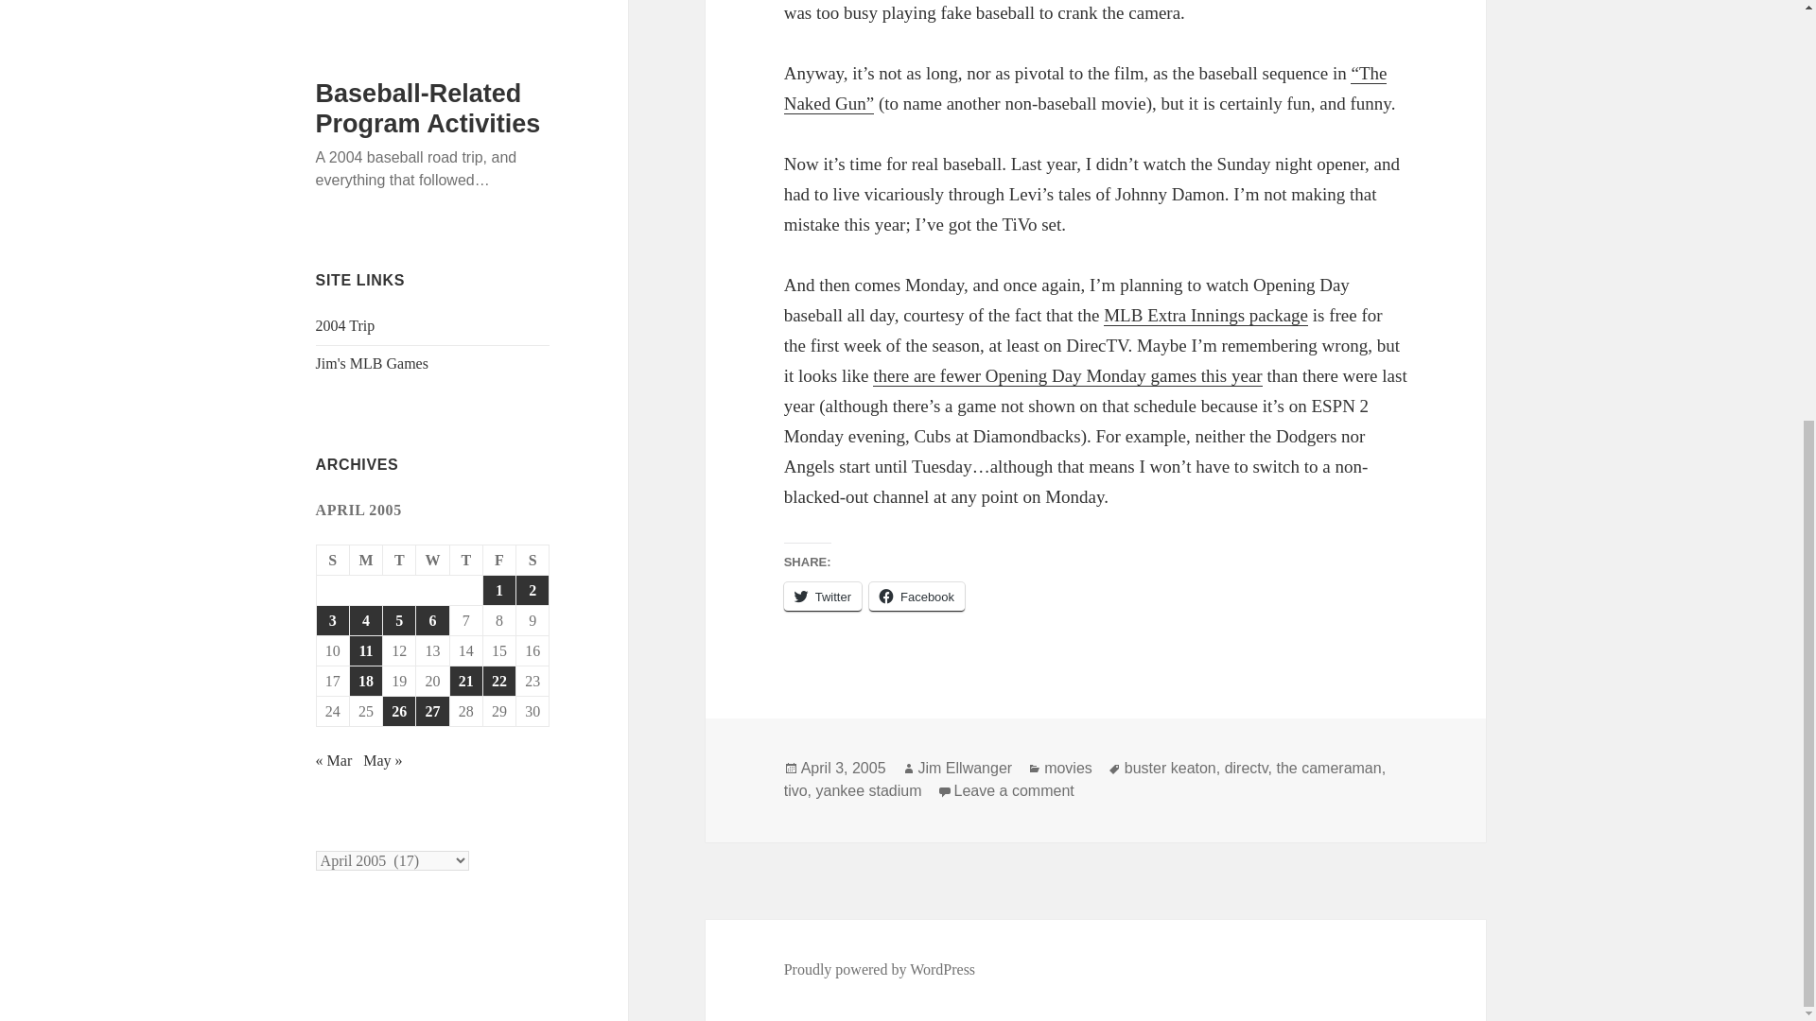 The image size is (1816, 1021). I want to click on Jim Ellwanger, so click(1246, 768).